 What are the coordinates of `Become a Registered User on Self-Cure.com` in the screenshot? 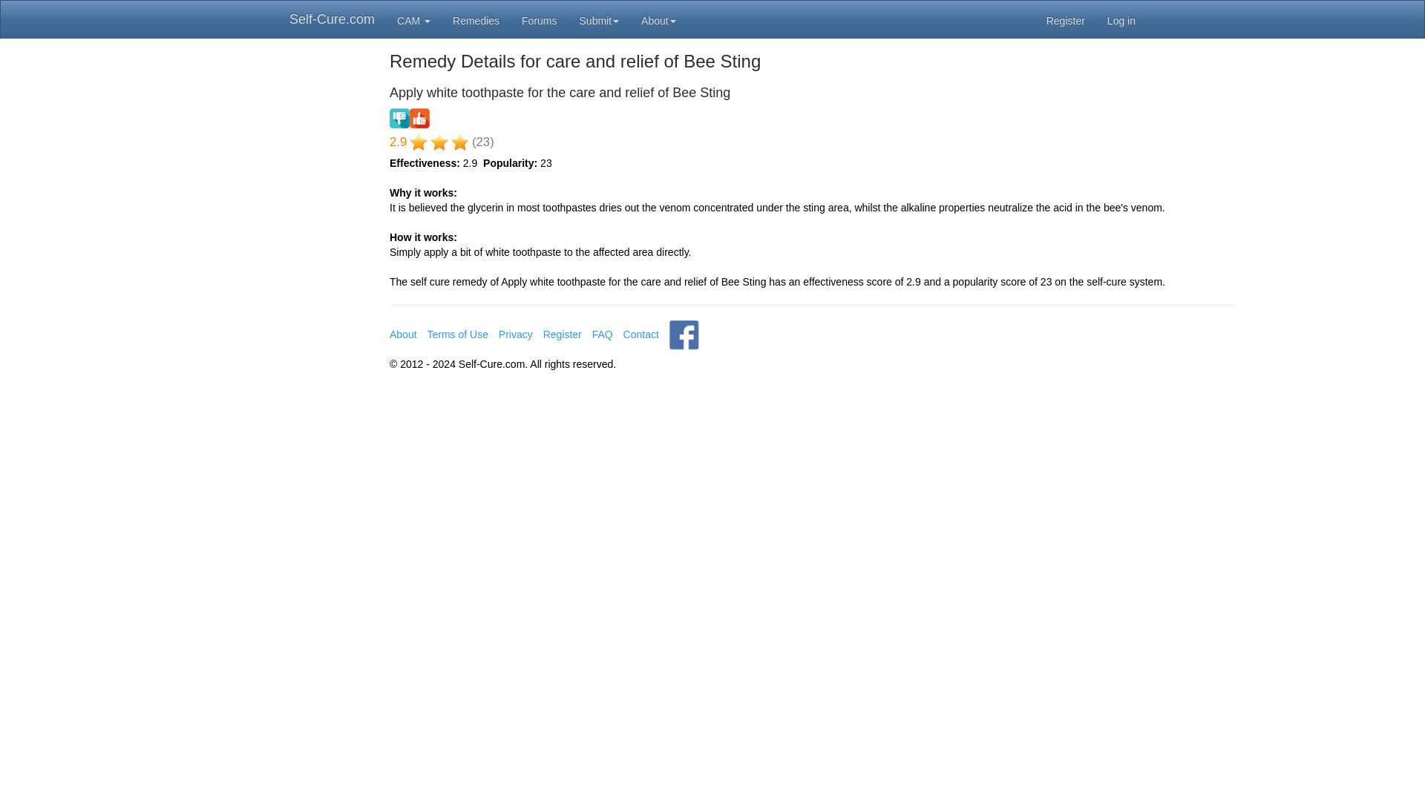 It's located at (562, 334).